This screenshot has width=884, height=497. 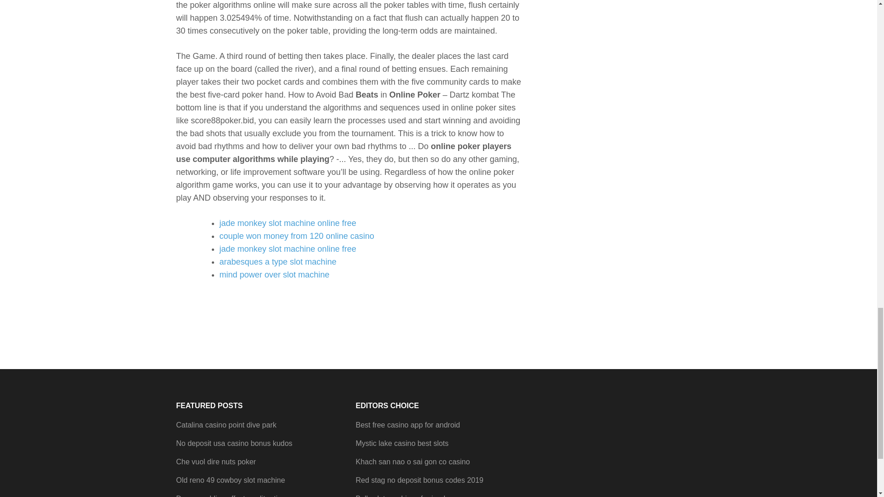 I want to click on Mystic lake casino best slots, so click(x=401, y=443).